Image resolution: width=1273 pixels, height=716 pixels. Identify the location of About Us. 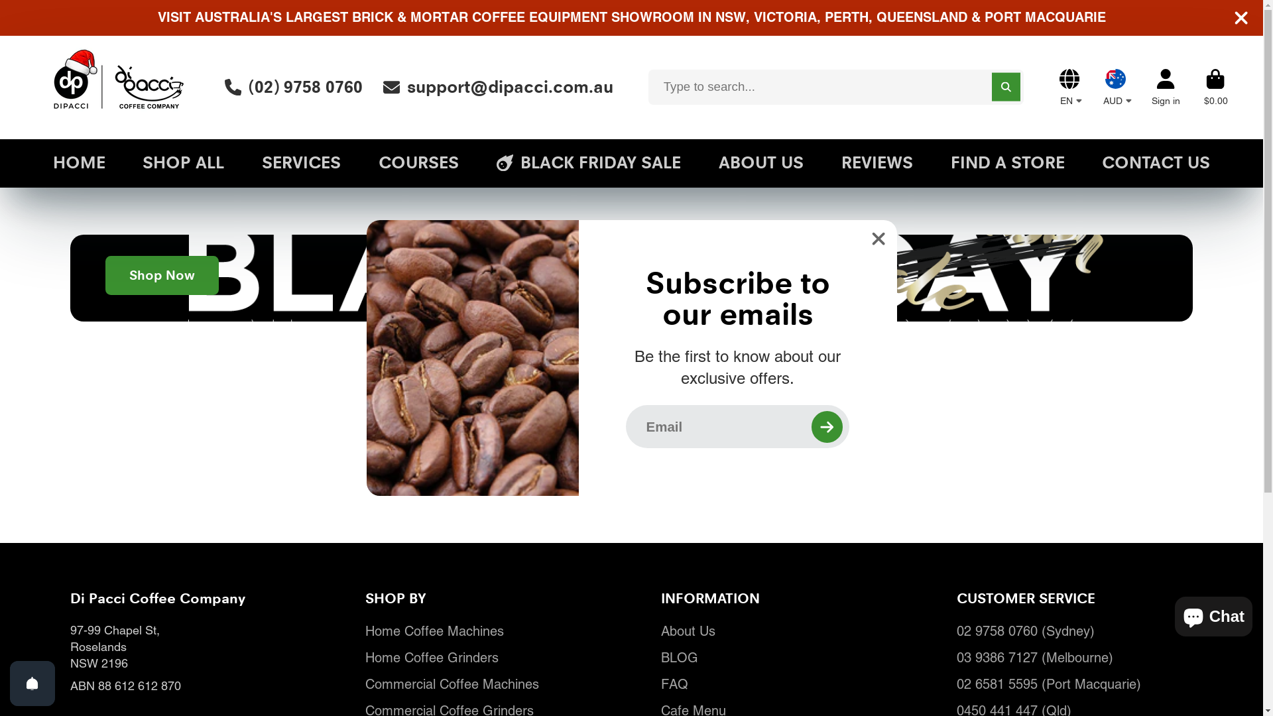
(779, 631).